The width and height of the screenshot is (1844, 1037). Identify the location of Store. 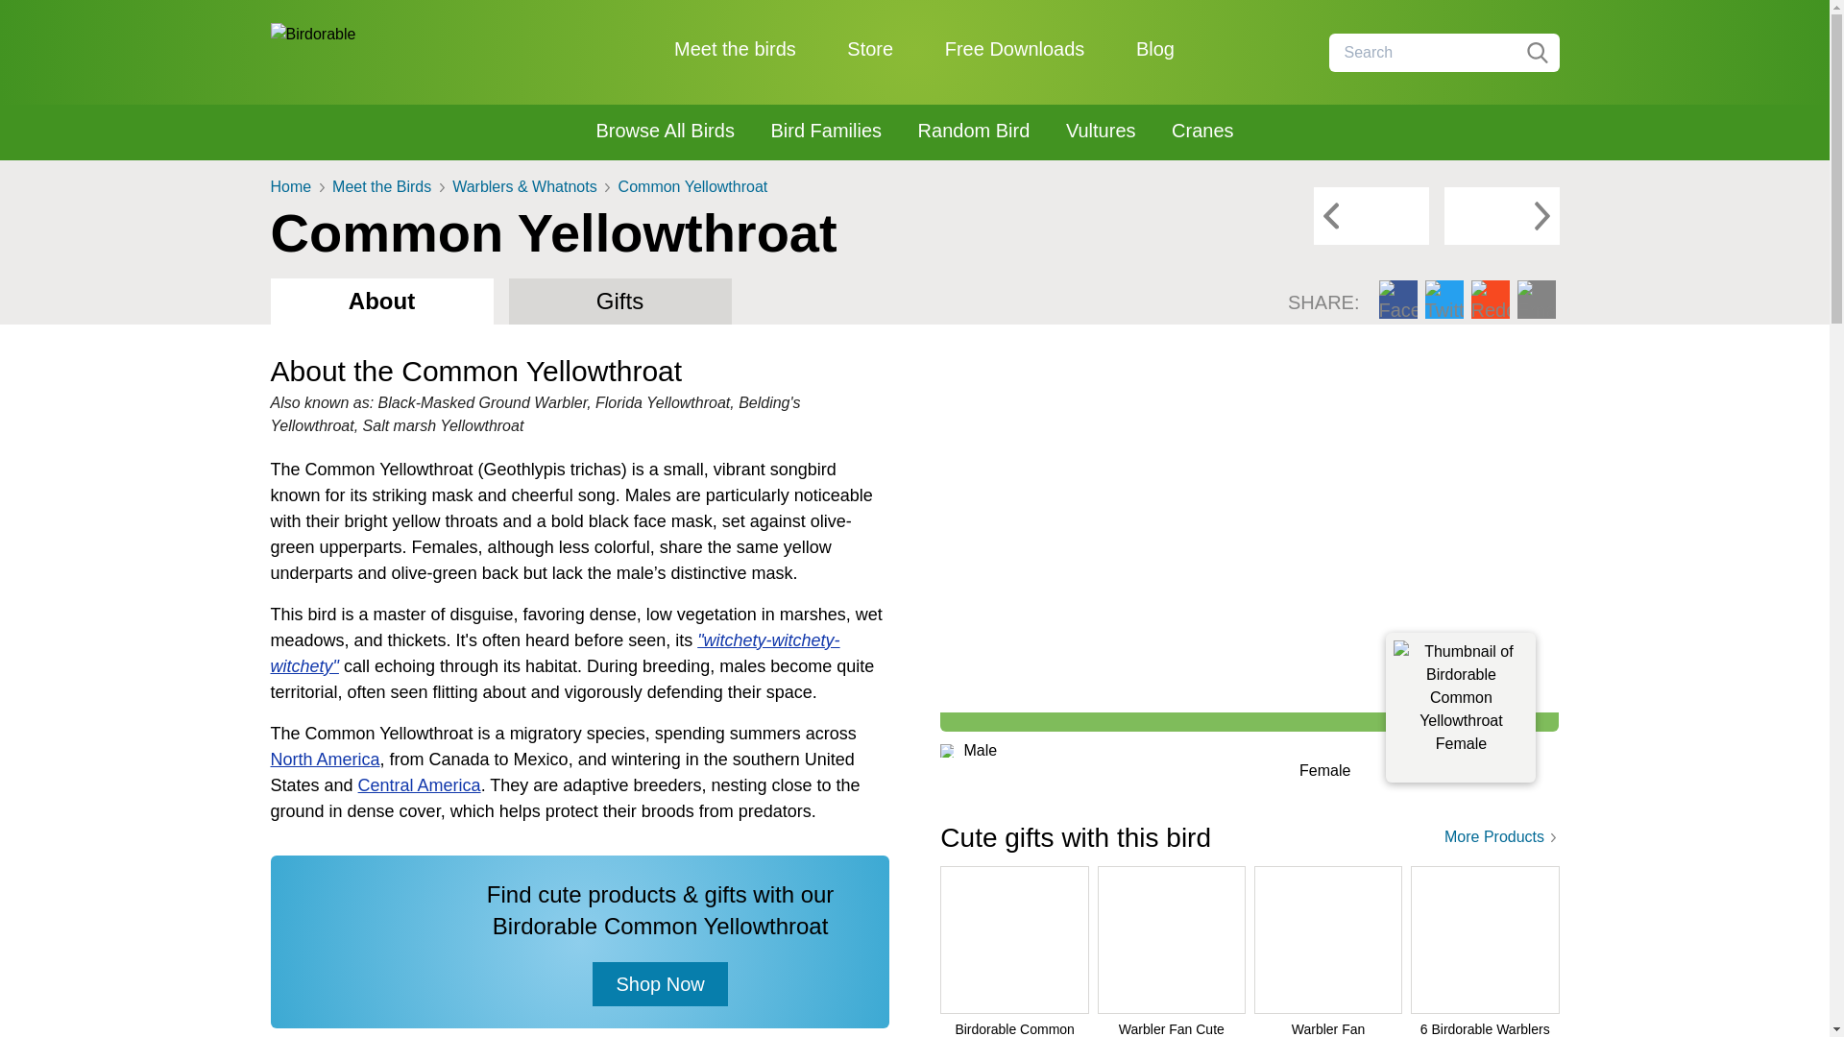
(869, 48).